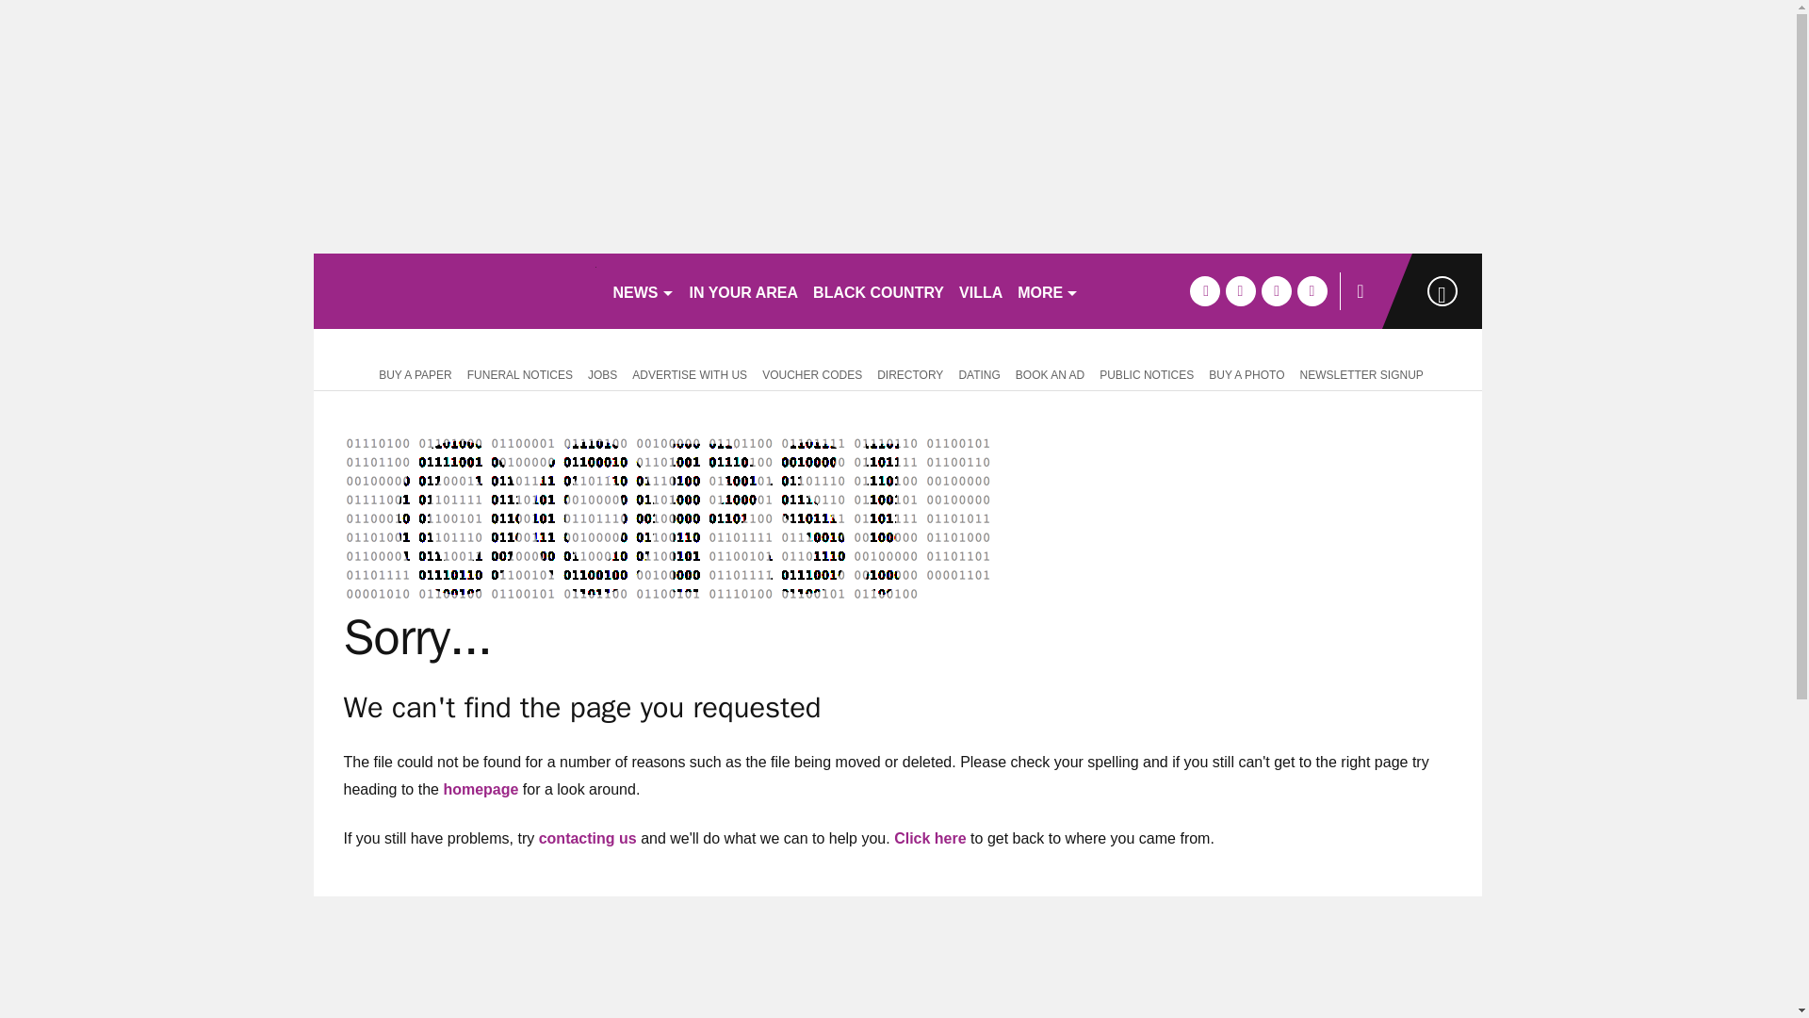 The width and height of the screenshot is (1809, 1018). What do you see at coordinates (744, 290) in the screenshot?
I see `IN YOUR AREA` at bounding box center [744, 290].